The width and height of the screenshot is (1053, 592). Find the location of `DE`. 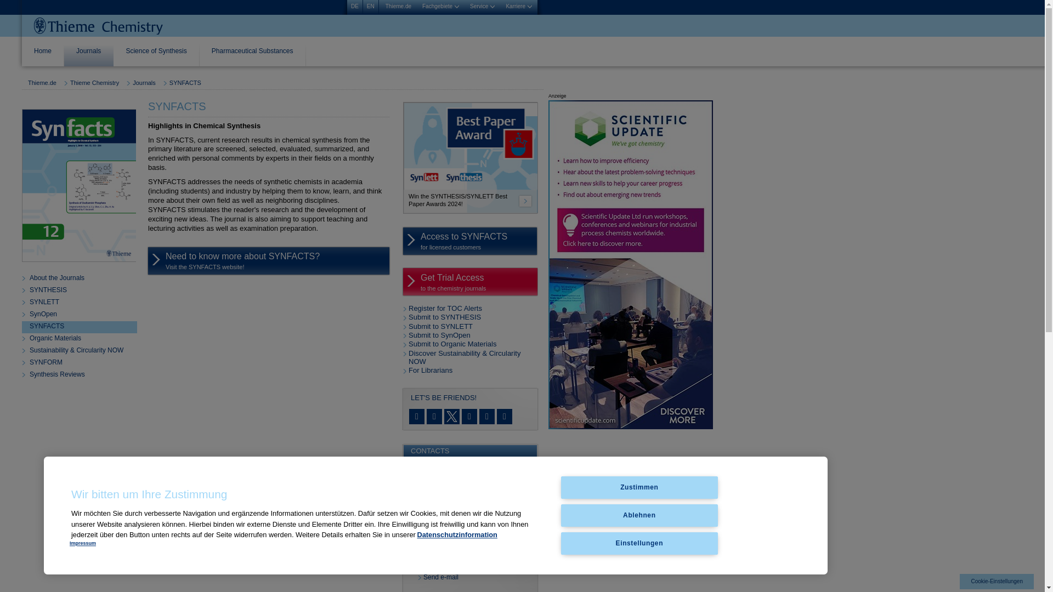

DE is located at coordinates (354, 7).